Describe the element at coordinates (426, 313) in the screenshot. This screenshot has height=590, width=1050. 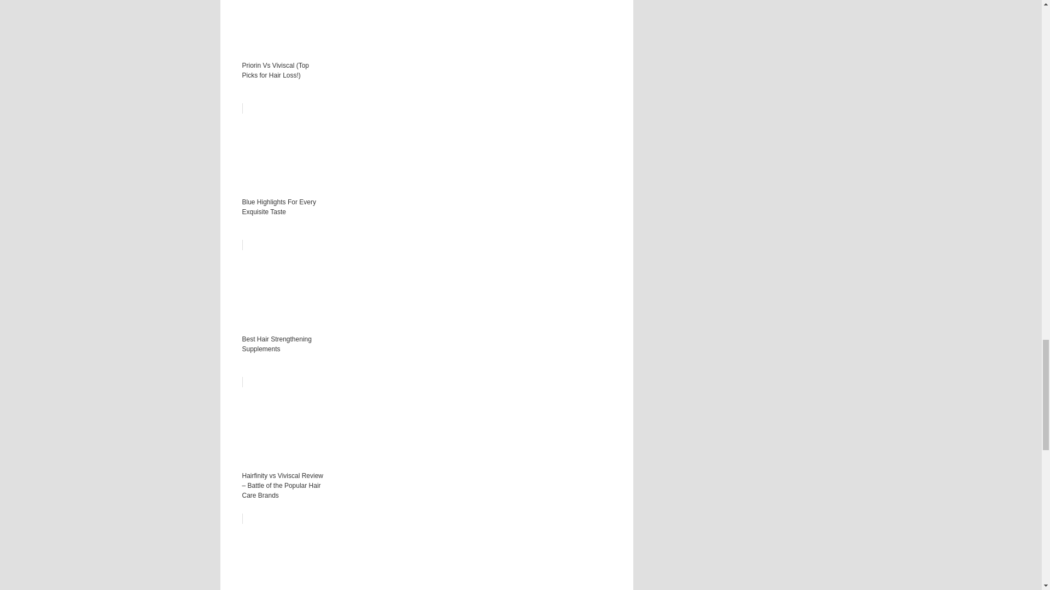
I see `Best Hair Strengthening Supplements` at that location.